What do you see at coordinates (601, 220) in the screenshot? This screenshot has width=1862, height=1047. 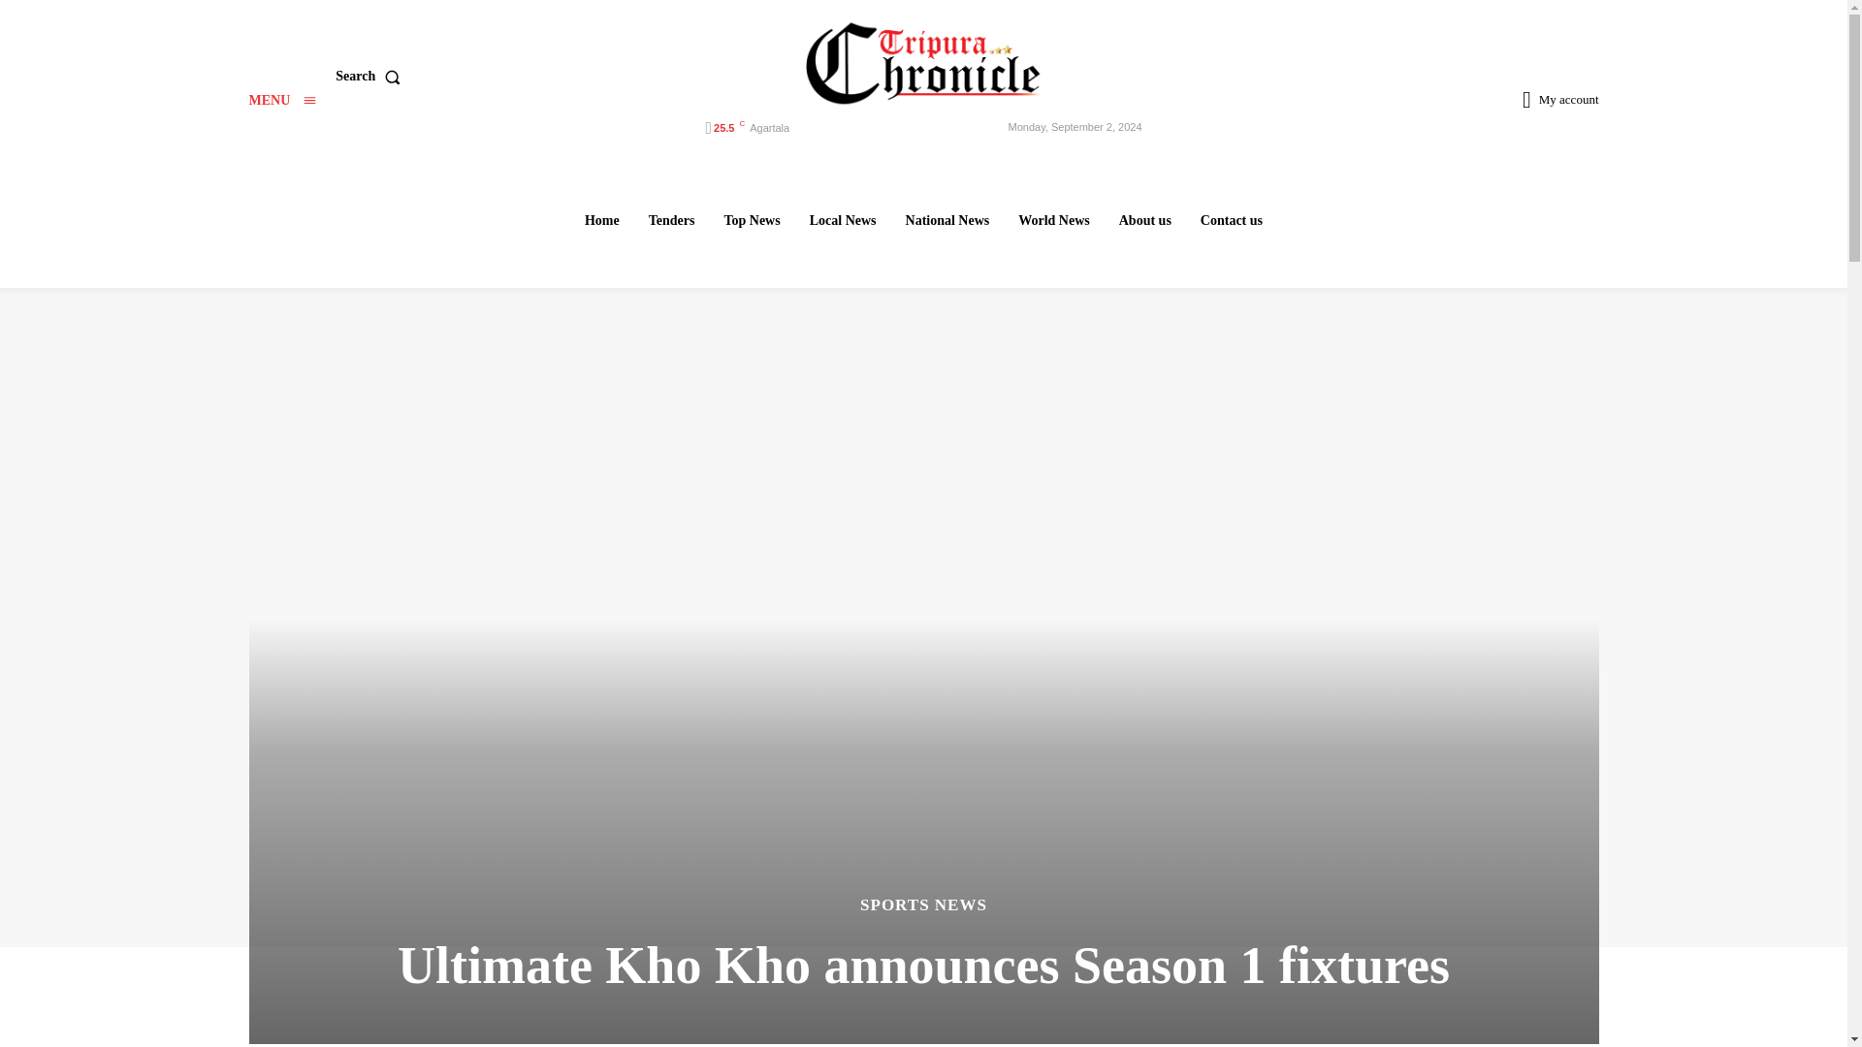 I see `Home` at bounding box center [601, 220].